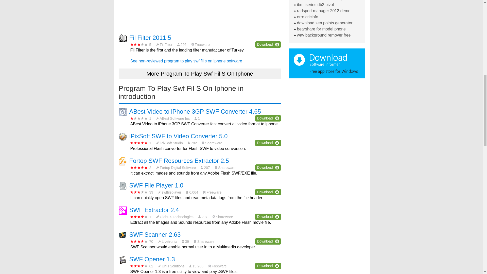  Describe the element at coordinates (200, 14) in the screenshot. I see `Advertisement` at that location.